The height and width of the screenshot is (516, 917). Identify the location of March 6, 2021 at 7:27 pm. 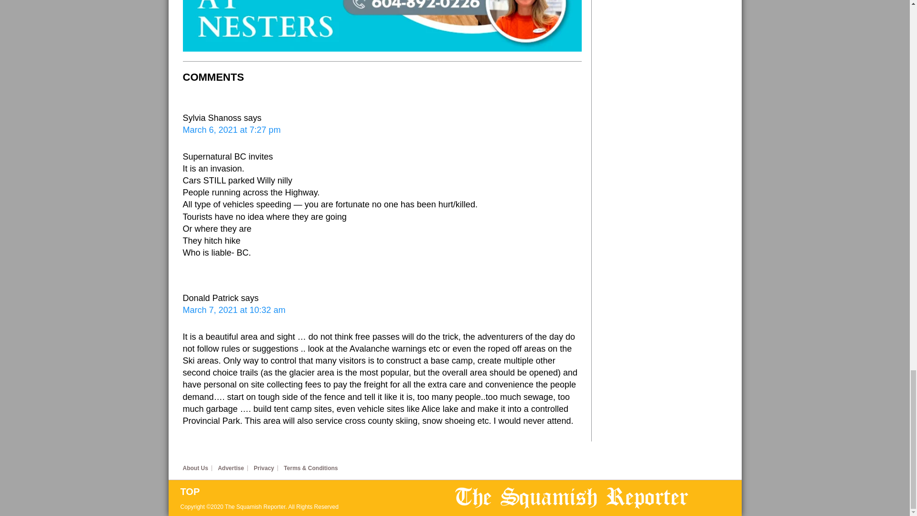
(231, 130).